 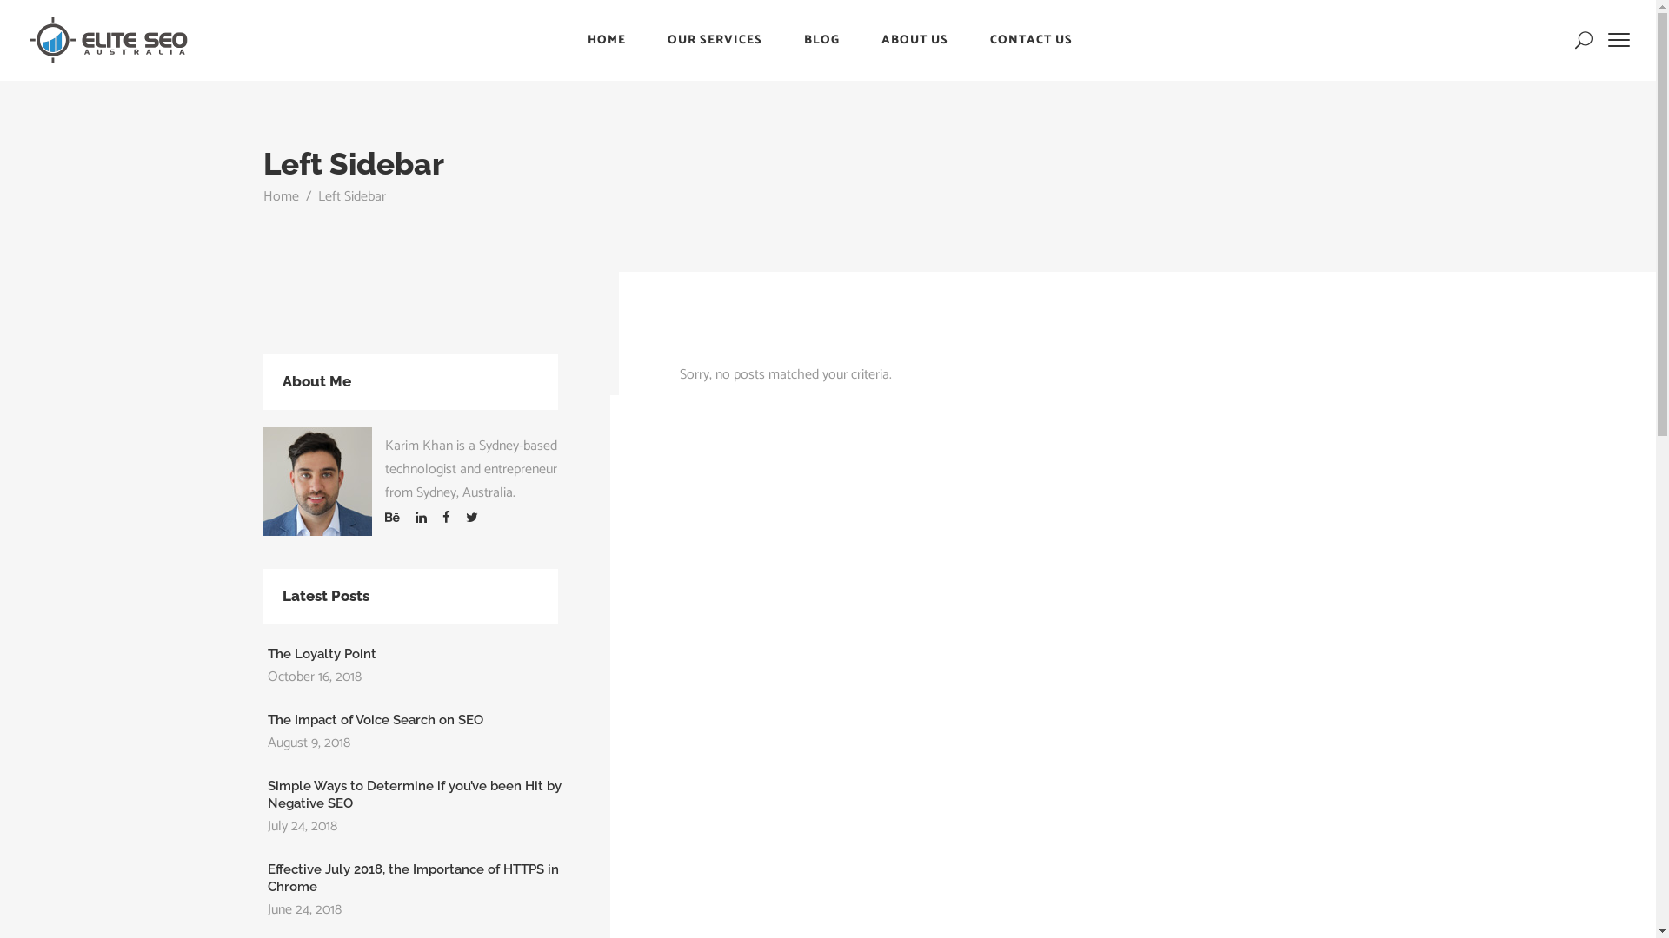 I want to click on HOME, so click(x=607, y=40).